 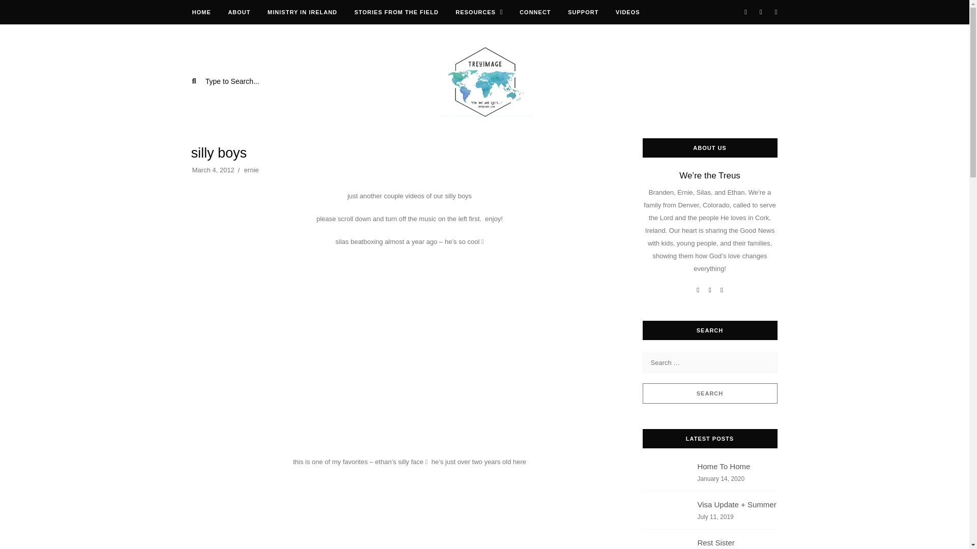 What do you see at coordinates (709, 476) in the screenshot?
I see `STORIES FROM THE FIELD` at bounding box center [709, 476].